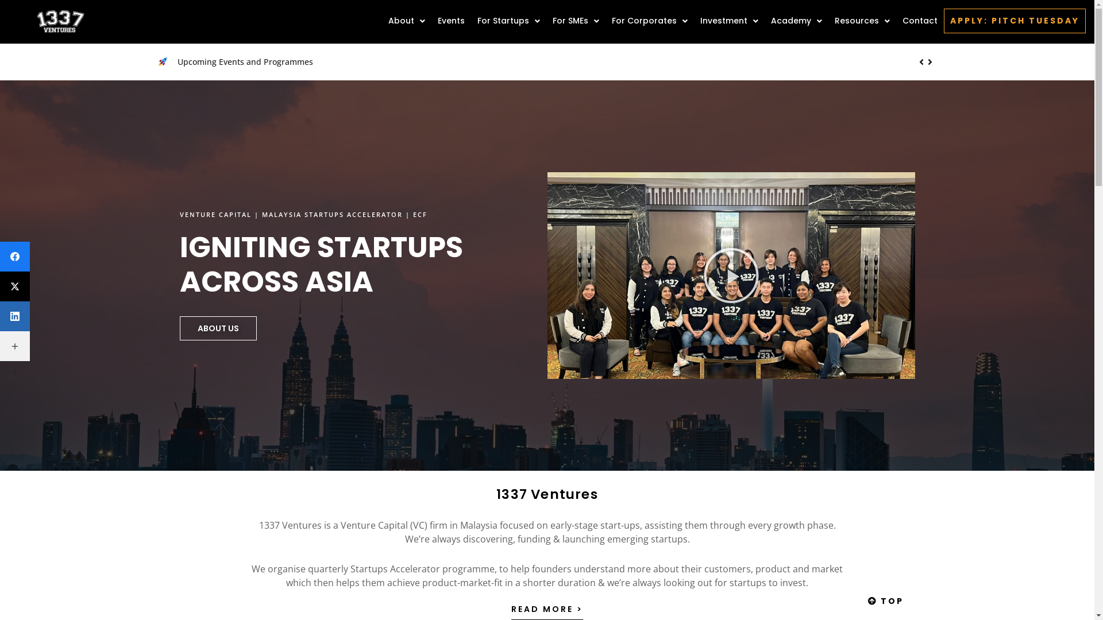 The image size is (1103, 620). What do you see at coordinates (509, 21) in the screenshot?
I see `For Startups` at bounding box center [509, 21].